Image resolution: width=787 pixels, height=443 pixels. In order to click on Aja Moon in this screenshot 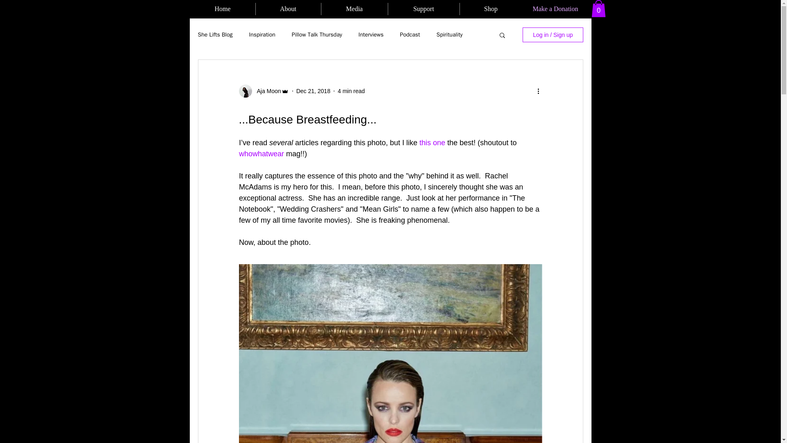, I will do `click(266, 91)`.